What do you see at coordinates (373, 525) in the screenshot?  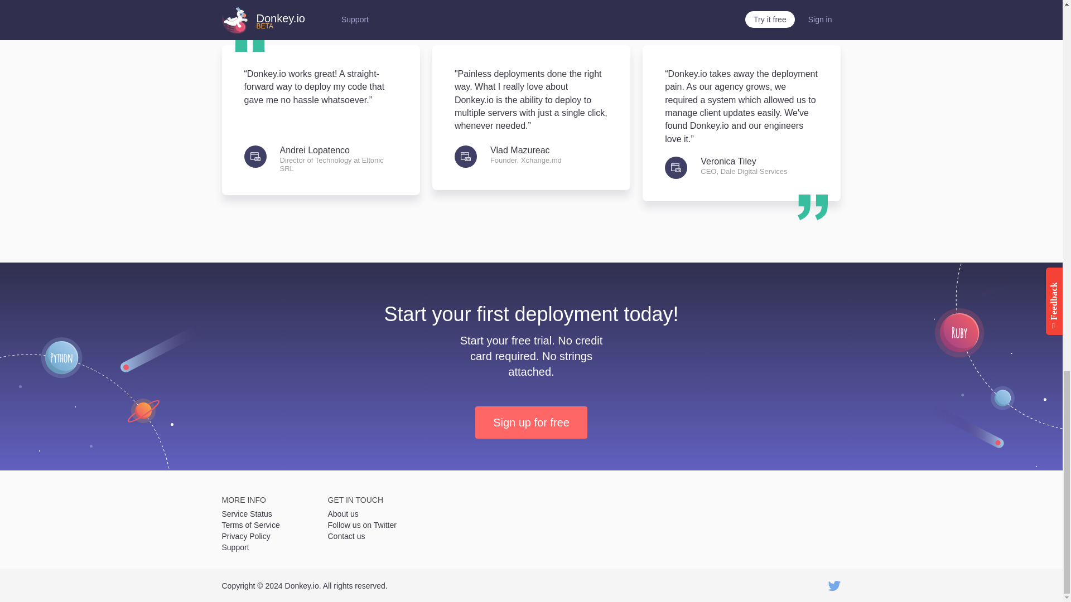 I see `Follow us on Twitter` at bounding box center [373, 525].